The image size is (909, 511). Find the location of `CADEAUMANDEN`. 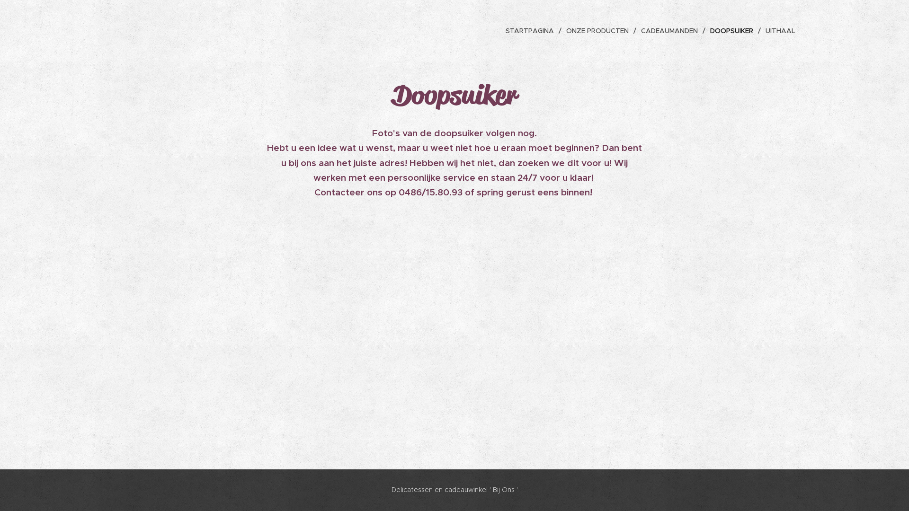

CADEAUMANDEN is located at coordinates (671, 31).